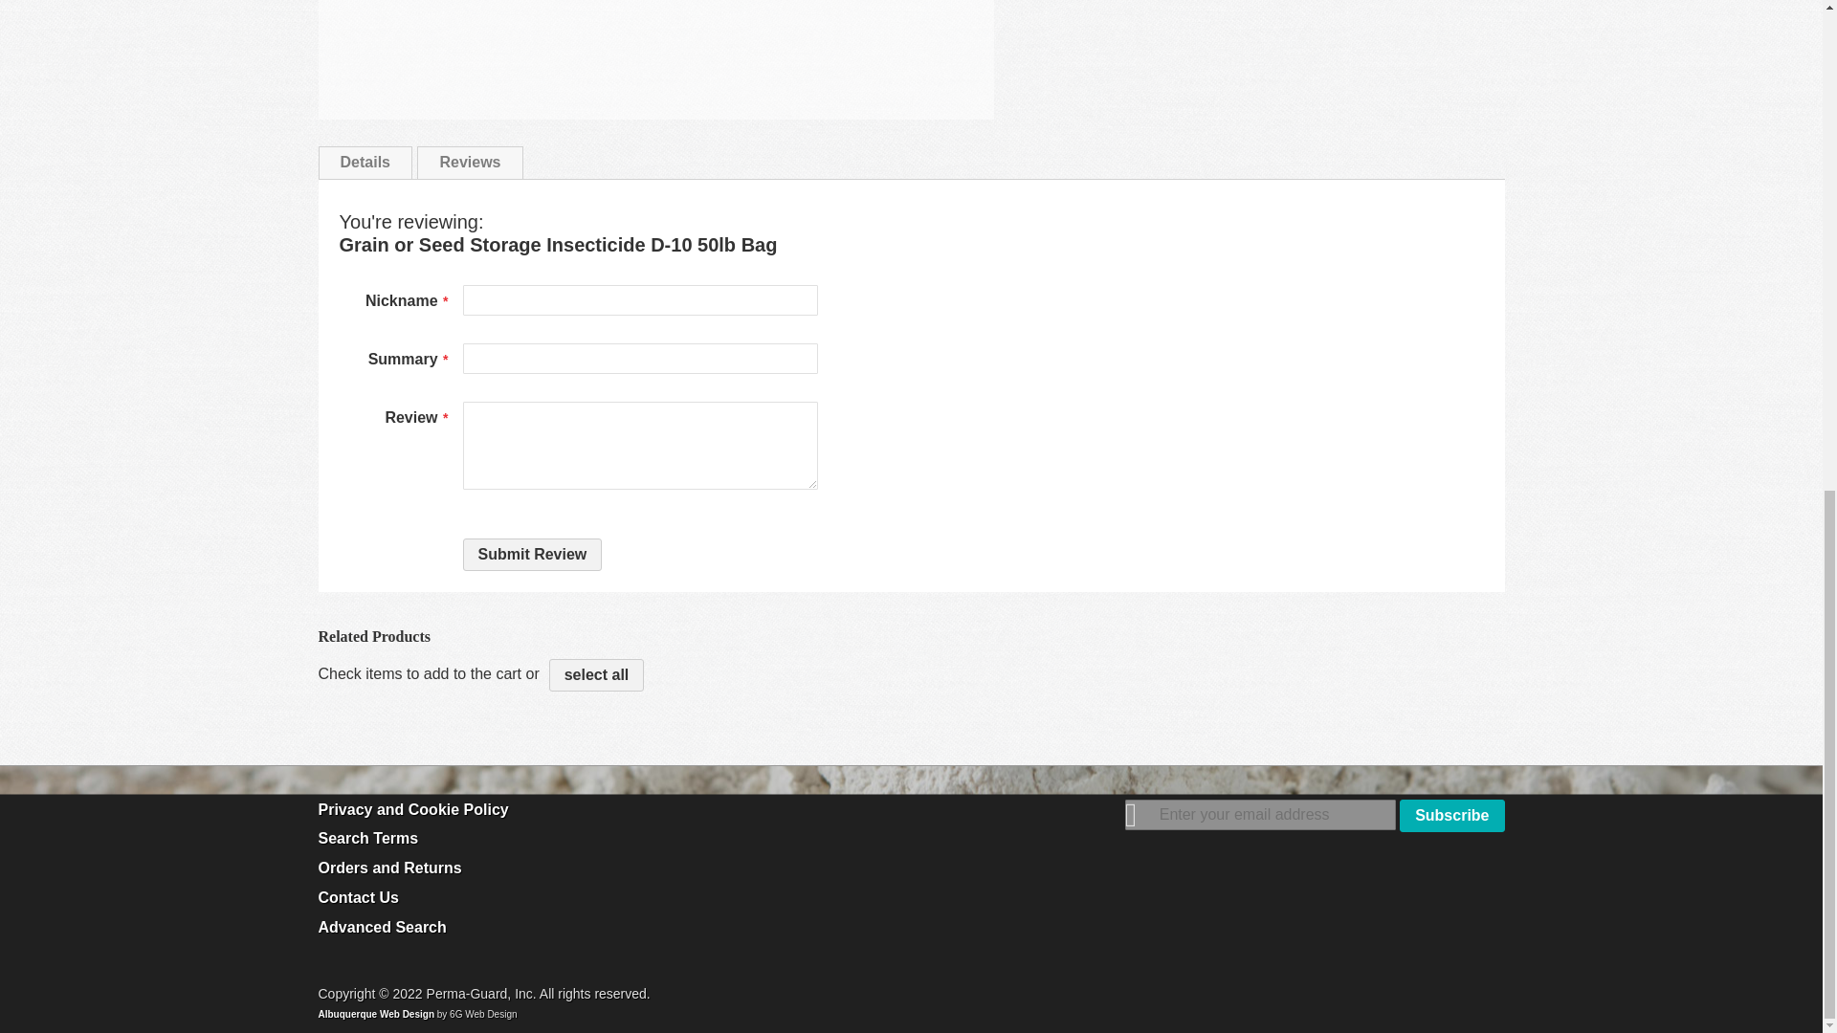 The height and width of the screenshot is (1033, 1837). What do you see at coordinates (365, 163) in the screenshot?
I see `Details` at bounding box center [365, 163].